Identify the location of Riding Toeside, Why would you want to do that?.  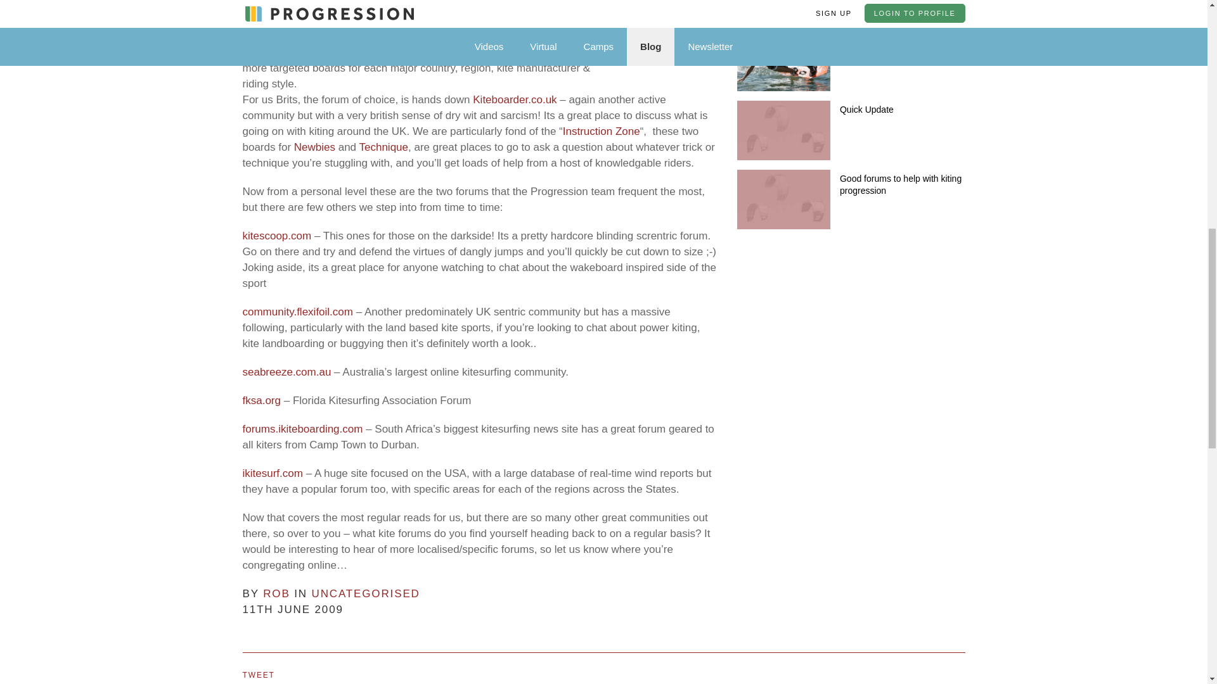
(901, 46).